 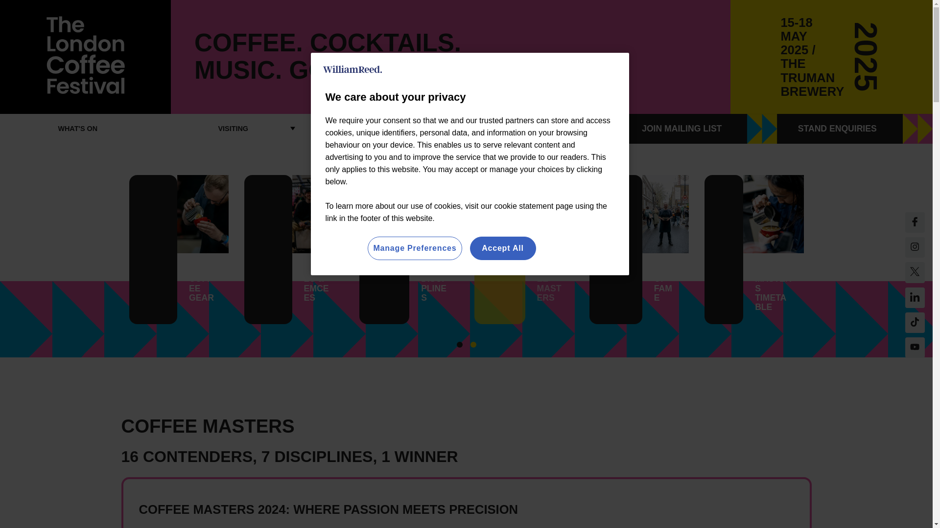 I want to click on Follow Us On LinkedIn, so click(x=915, y=297).